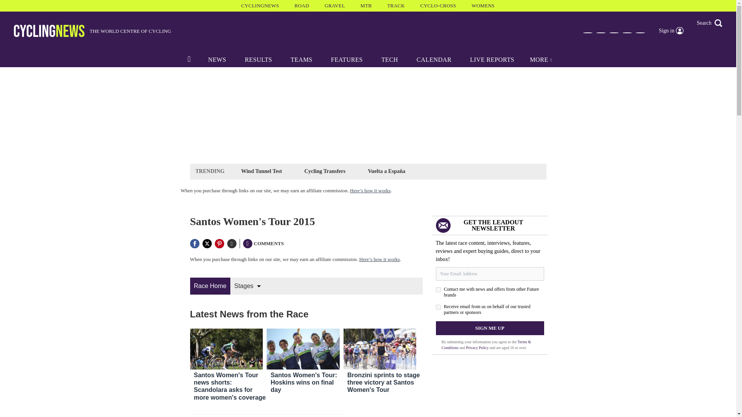 This screenshot has height=417, width=742. Describe the element at coordinates (325, 171) in the screenshot. I see `Cycling Transfers` at that location.